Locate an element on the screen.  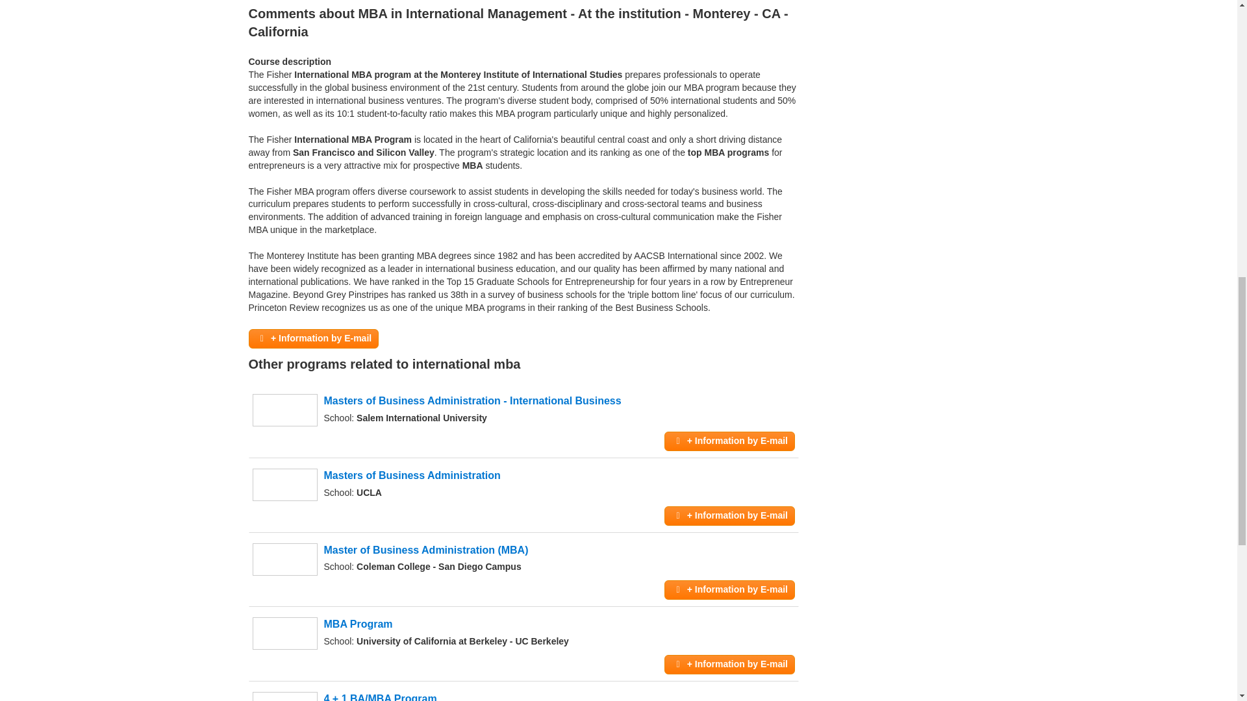
Masters of Business Administration - International Business is located at coordinates (472, 401).